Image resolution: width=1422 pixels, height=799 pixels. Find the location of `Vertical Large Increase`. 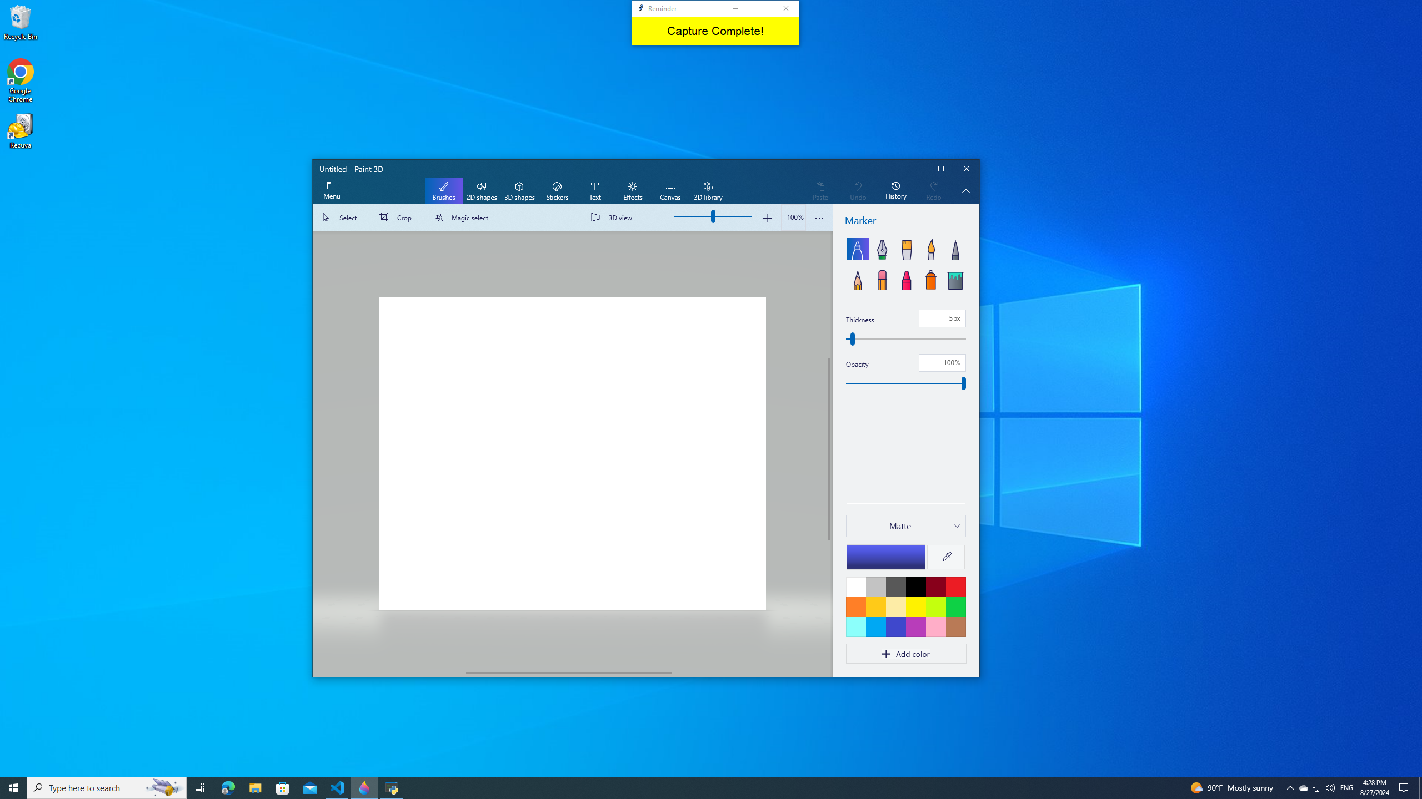

Vertical Large Increase is located at coordinates (829, 604).